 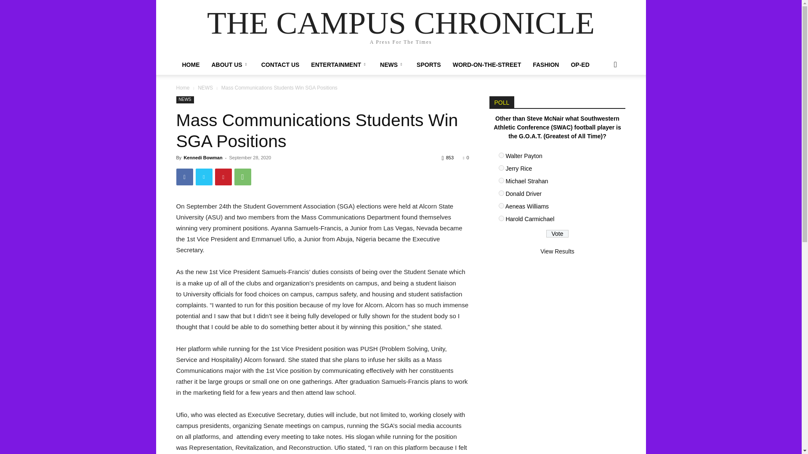 What do you see at coordinates (242, 177) in the screenshot?
I see `WhatsApp` at bounding box center [242, 177].